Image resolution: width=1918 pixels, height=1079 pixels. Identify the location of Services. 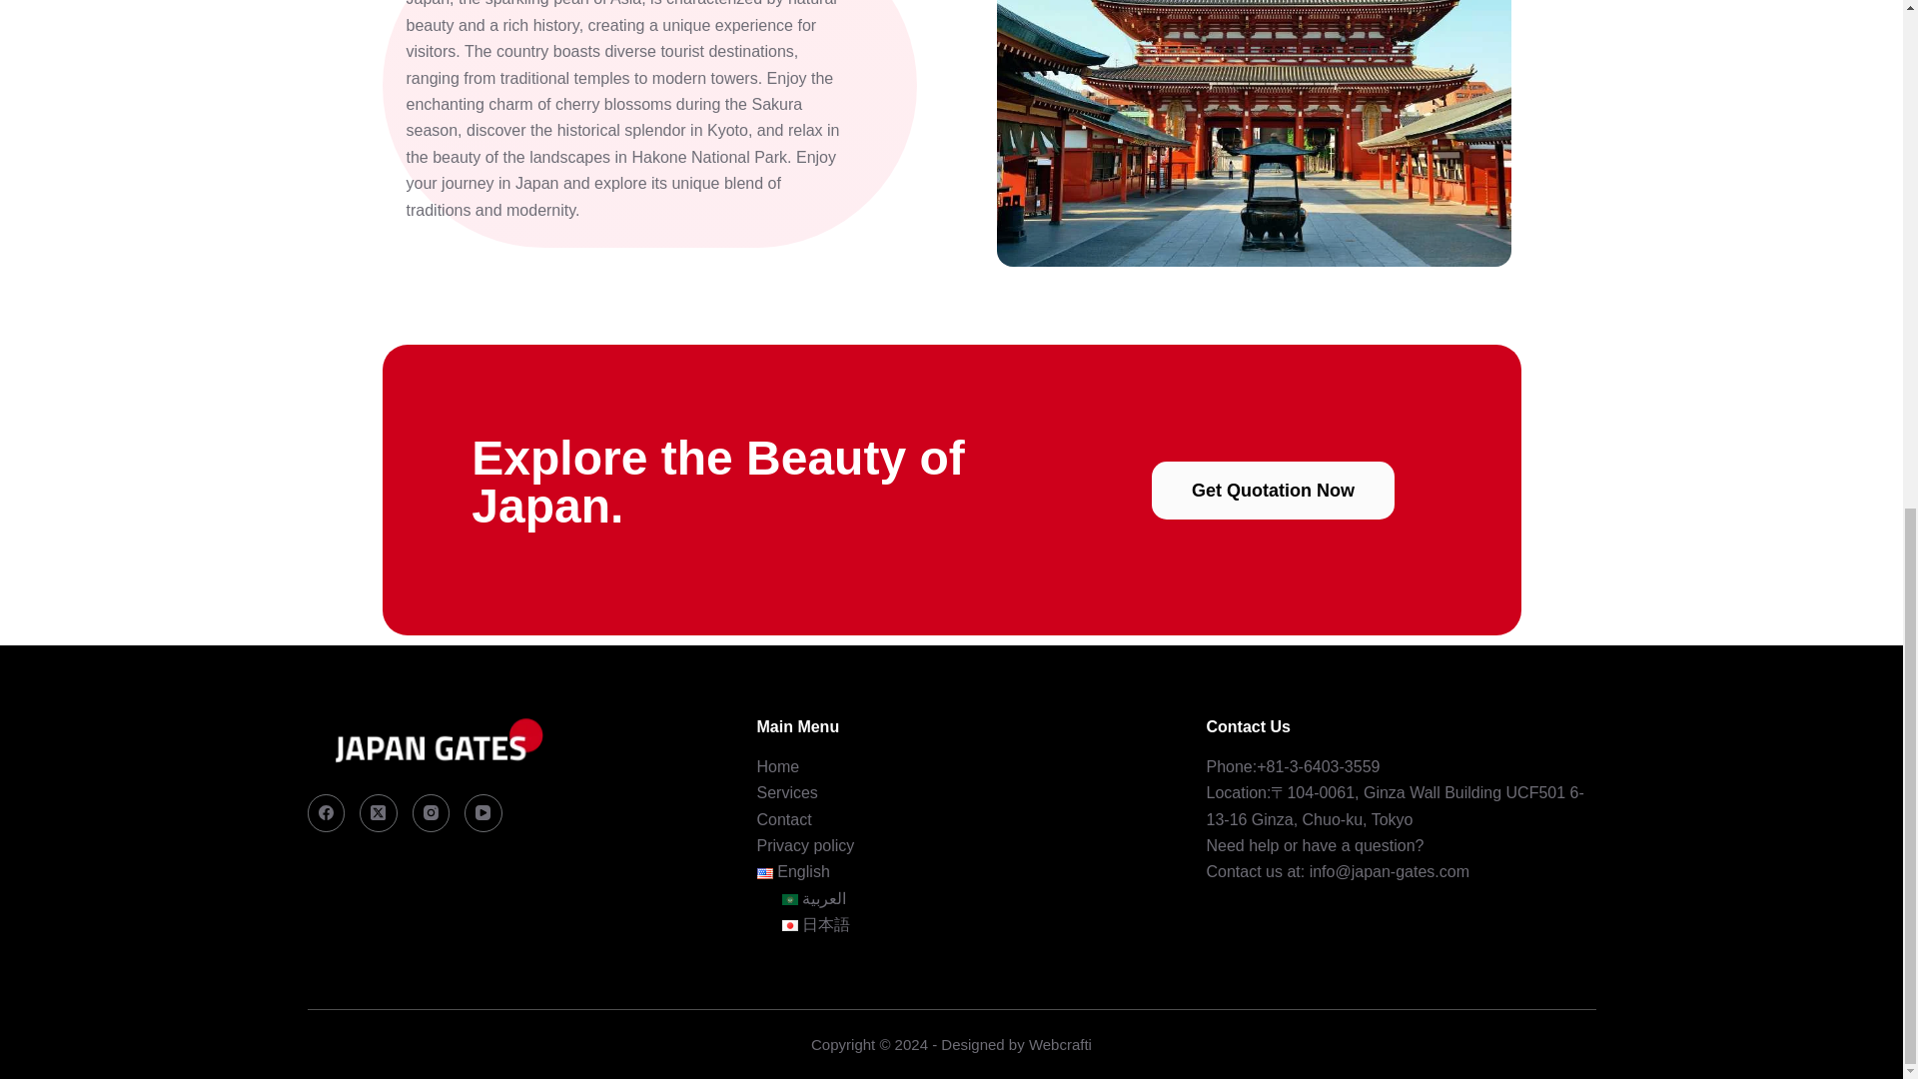
(787, 793).